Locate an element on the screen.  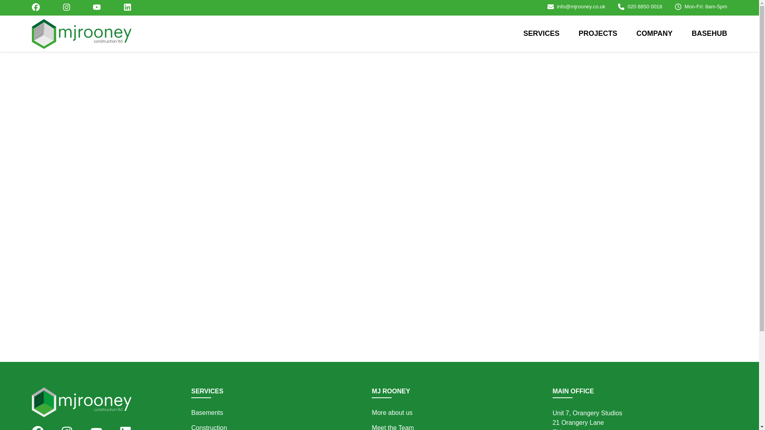
More about us is located at coordinates (392, 412).